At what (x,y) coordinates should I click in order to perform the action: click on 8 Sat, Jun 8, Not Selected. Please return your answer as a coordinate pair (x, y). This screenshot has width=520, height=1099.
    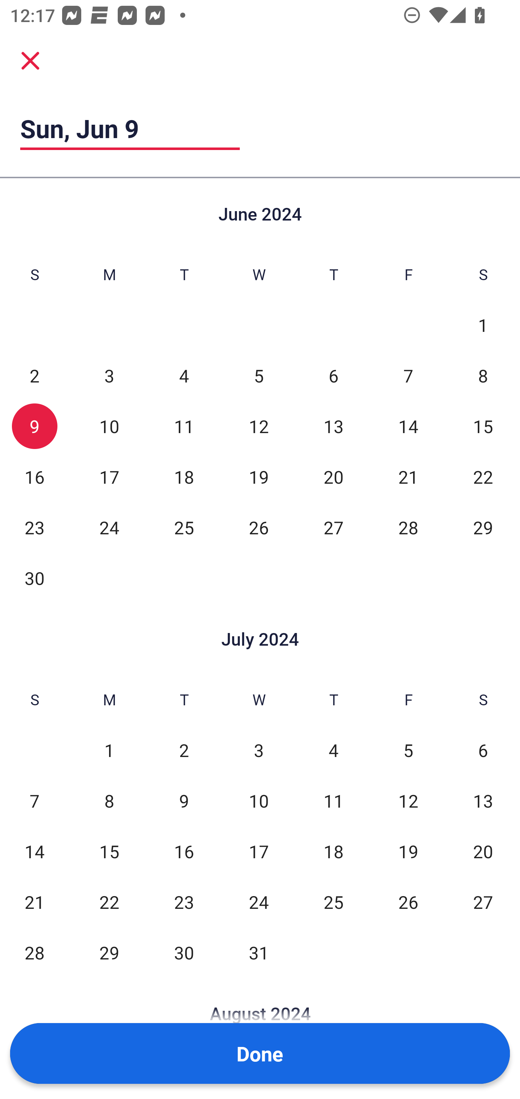
    Looking at the image, I should click on (483, 376).